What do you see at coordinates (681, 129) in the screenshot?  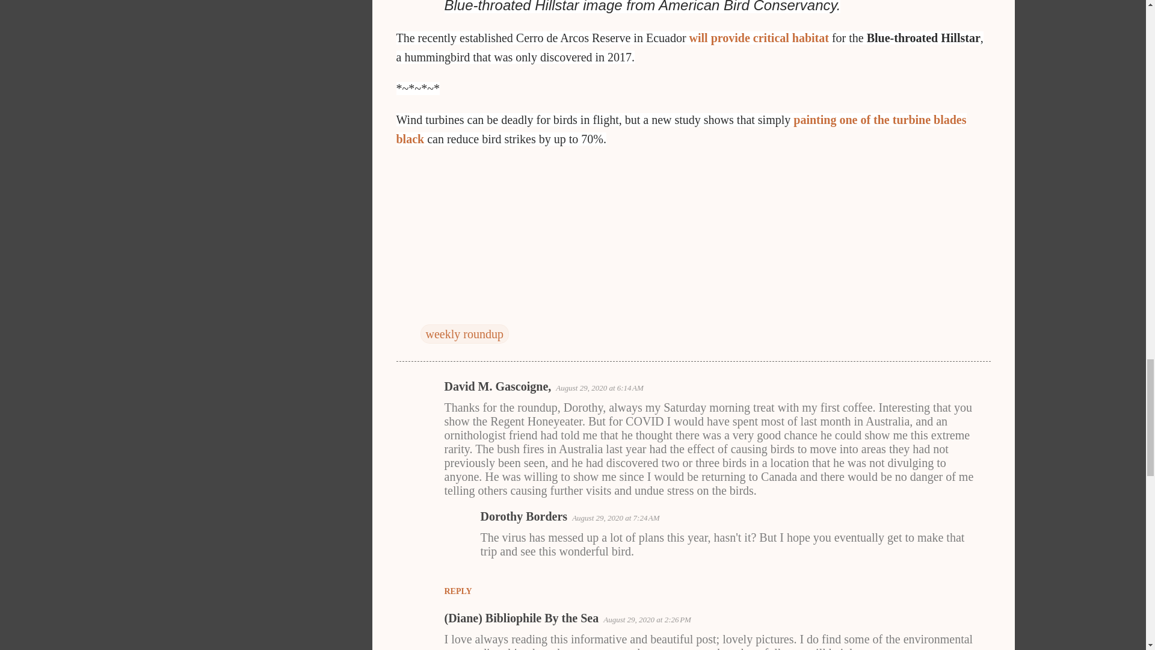 I see `painting one of the turbine blades black` at bounding box center [681, 129].